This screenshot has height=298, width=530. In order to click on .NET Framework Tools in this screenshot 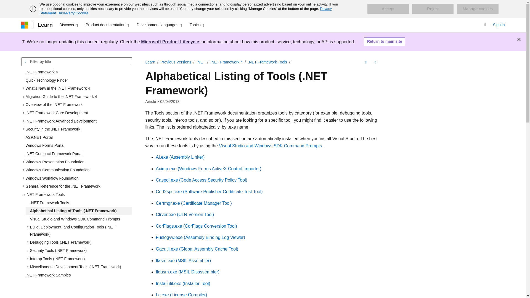, I will do `click(79, 203)`.